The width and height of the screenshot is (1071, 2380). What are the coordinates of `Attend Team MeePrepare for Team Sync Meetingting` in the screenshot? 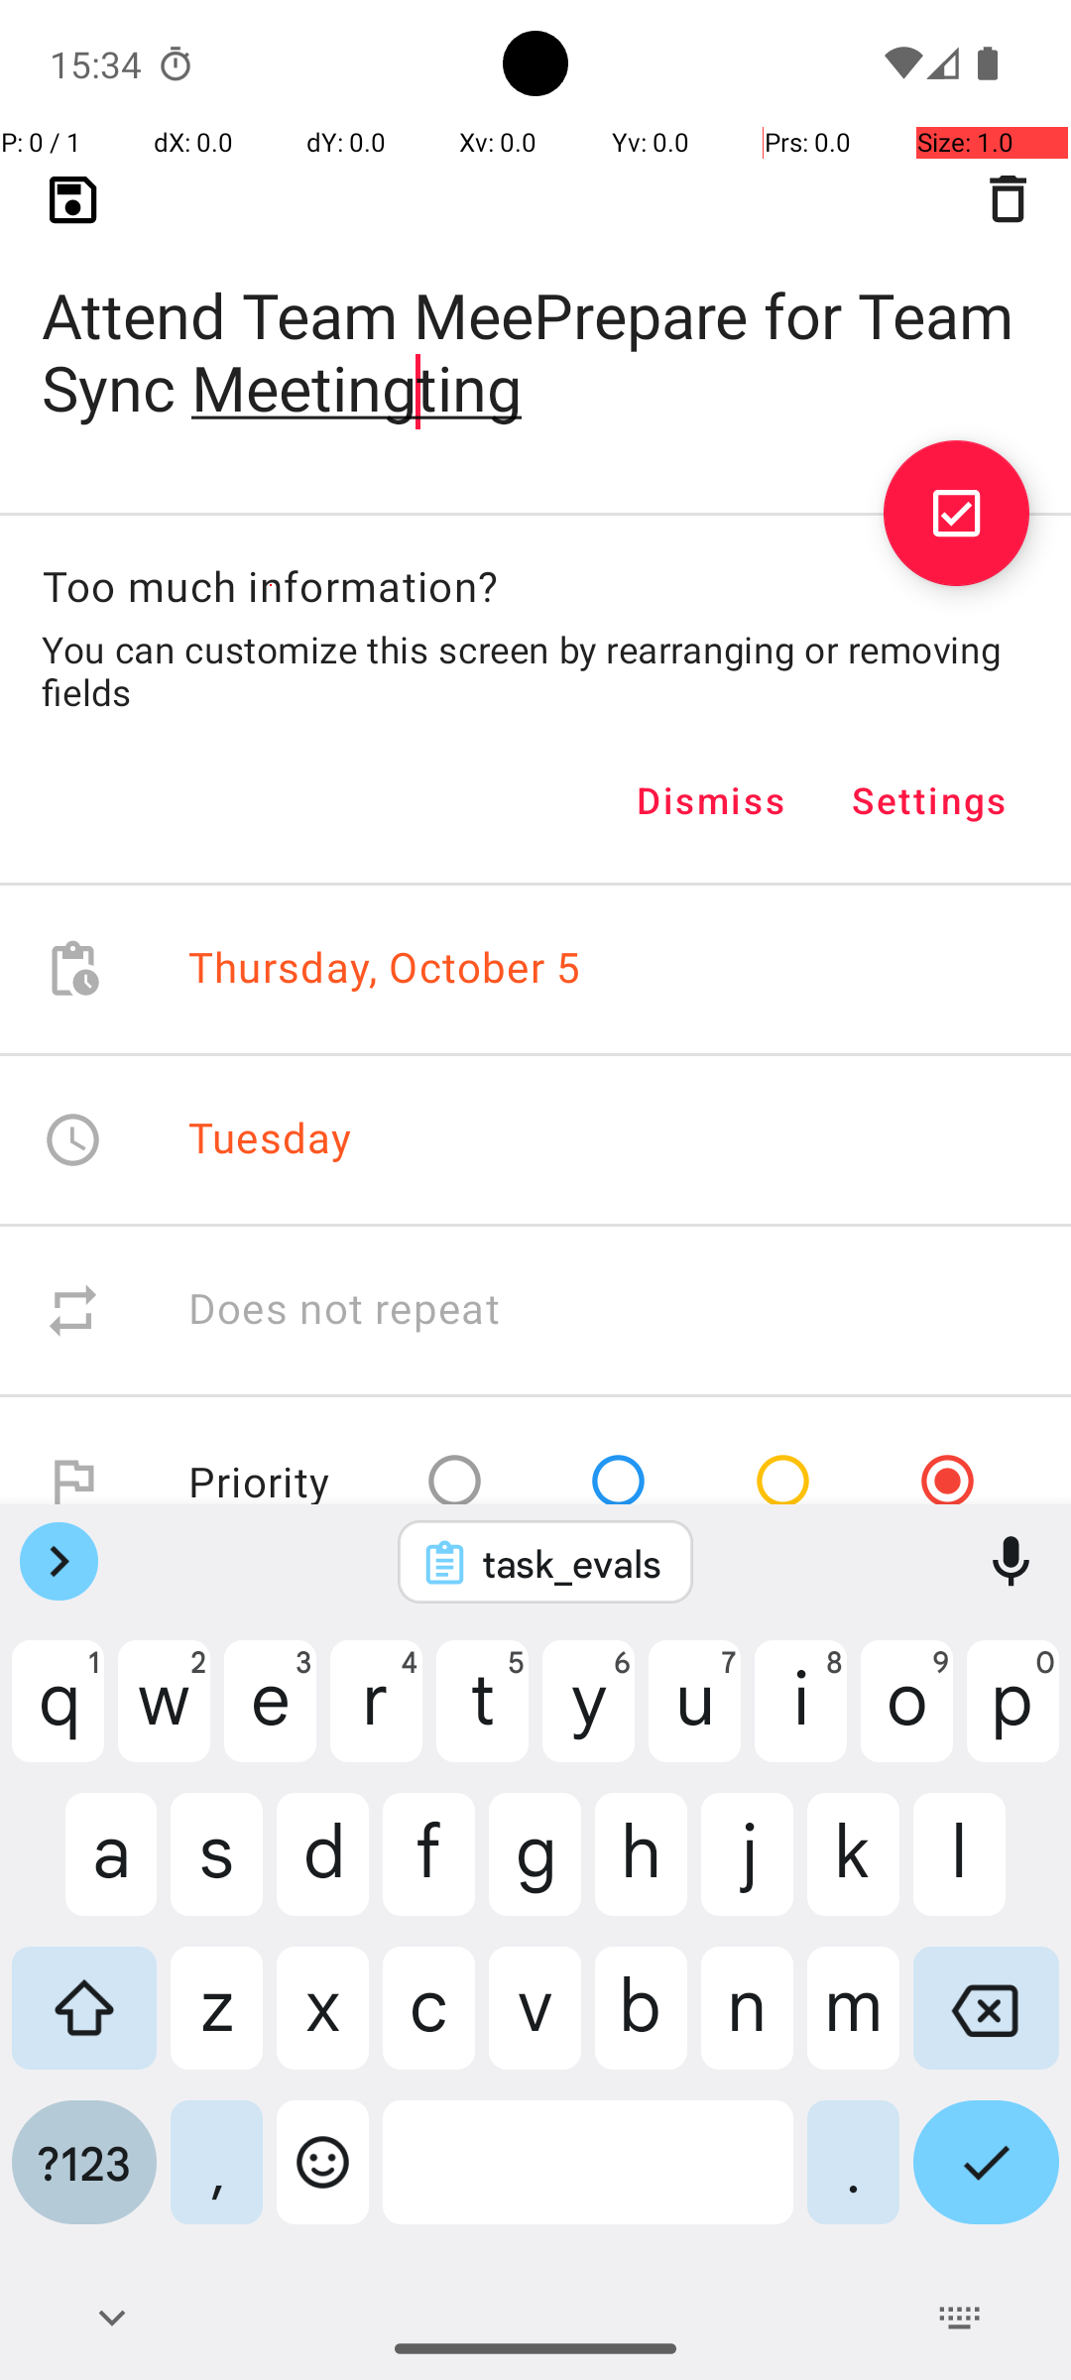 It's located at (535, 319).